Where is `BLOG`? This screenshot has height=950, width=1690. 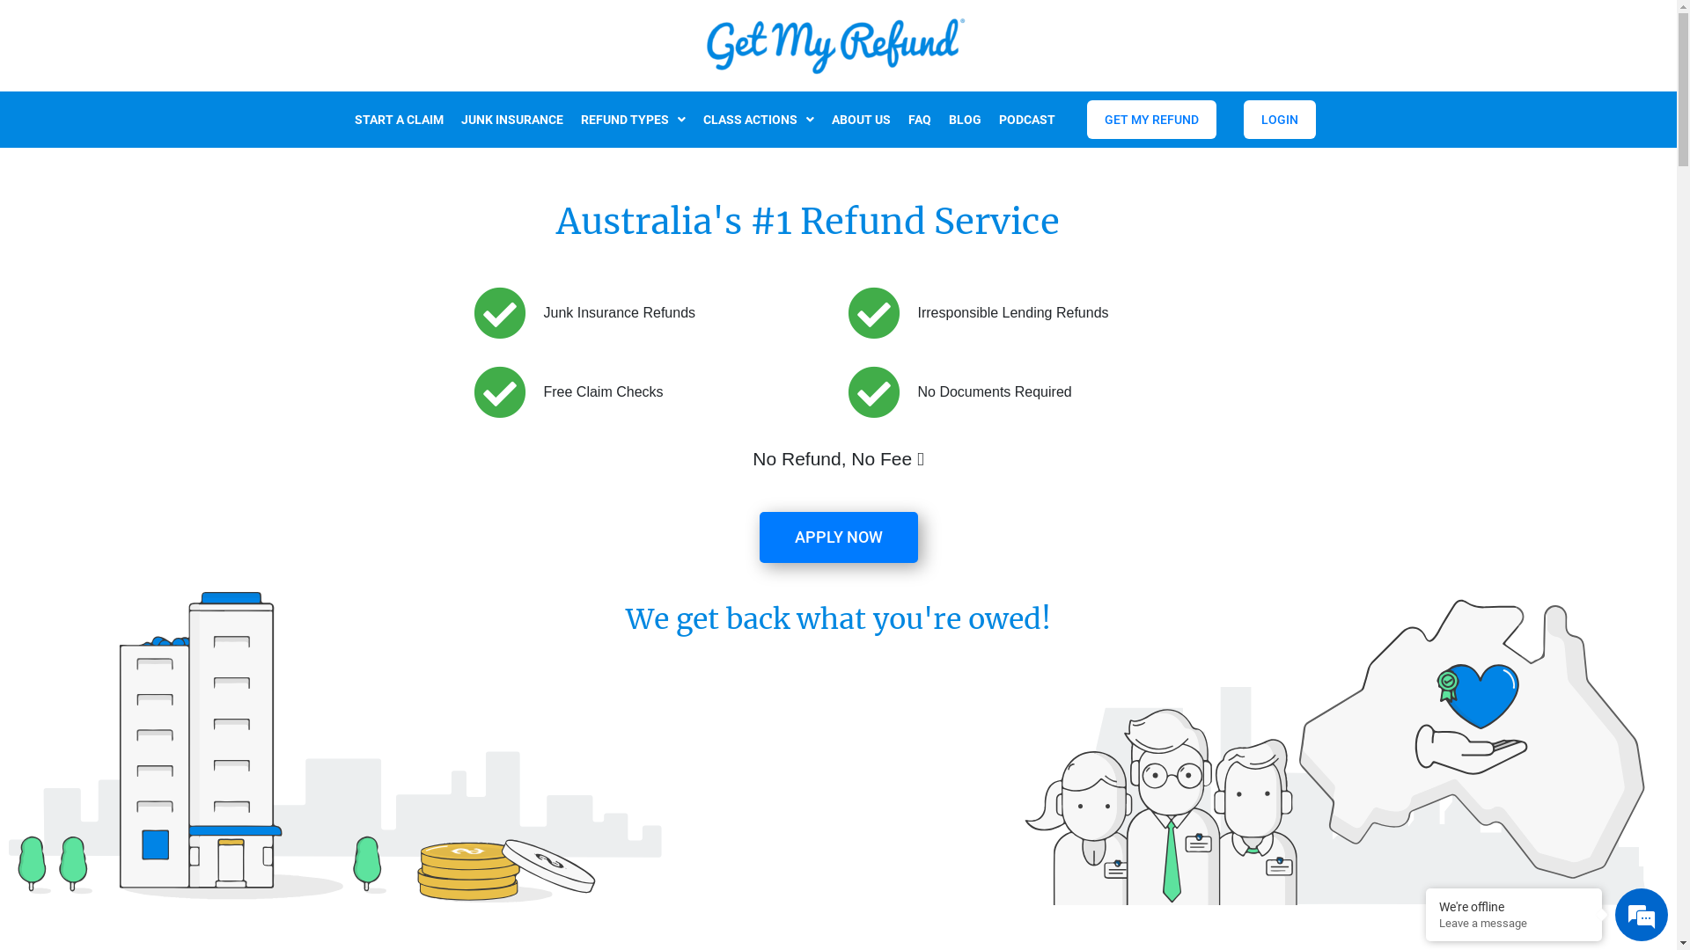
BLOG is located at coordinates (965, 120).